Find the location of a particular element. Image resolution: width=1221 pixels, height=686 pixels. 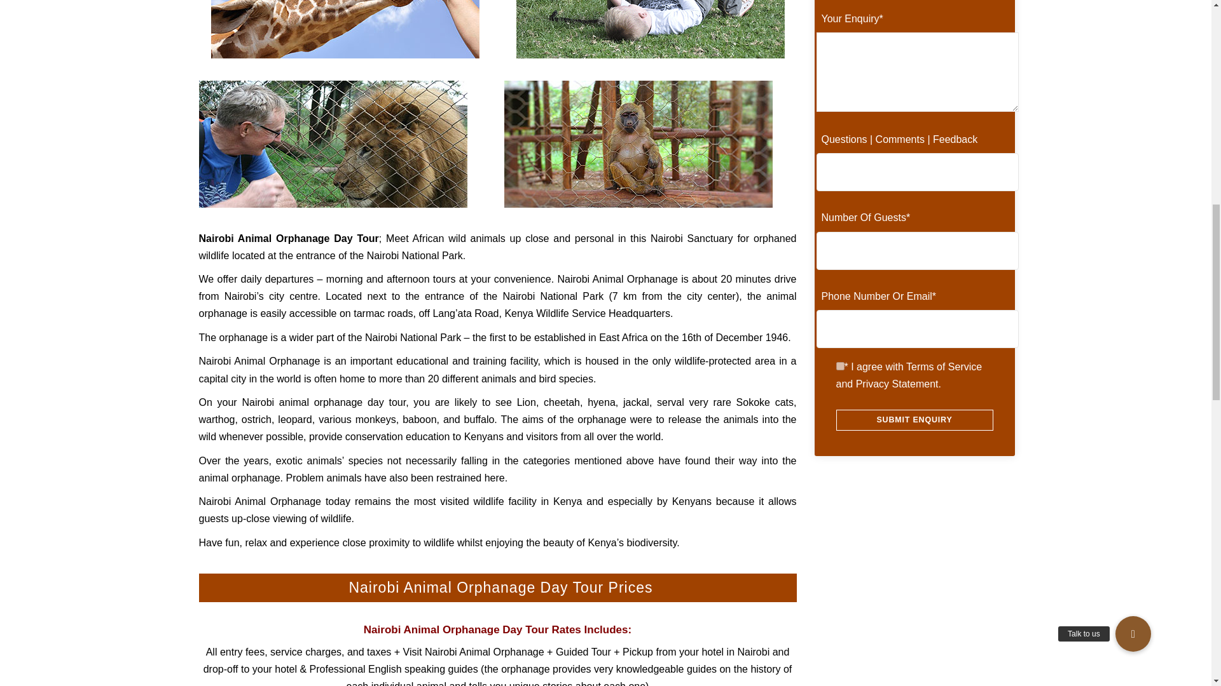

nairobi-orphanage-day-trip is located at coordinates (637, 144).